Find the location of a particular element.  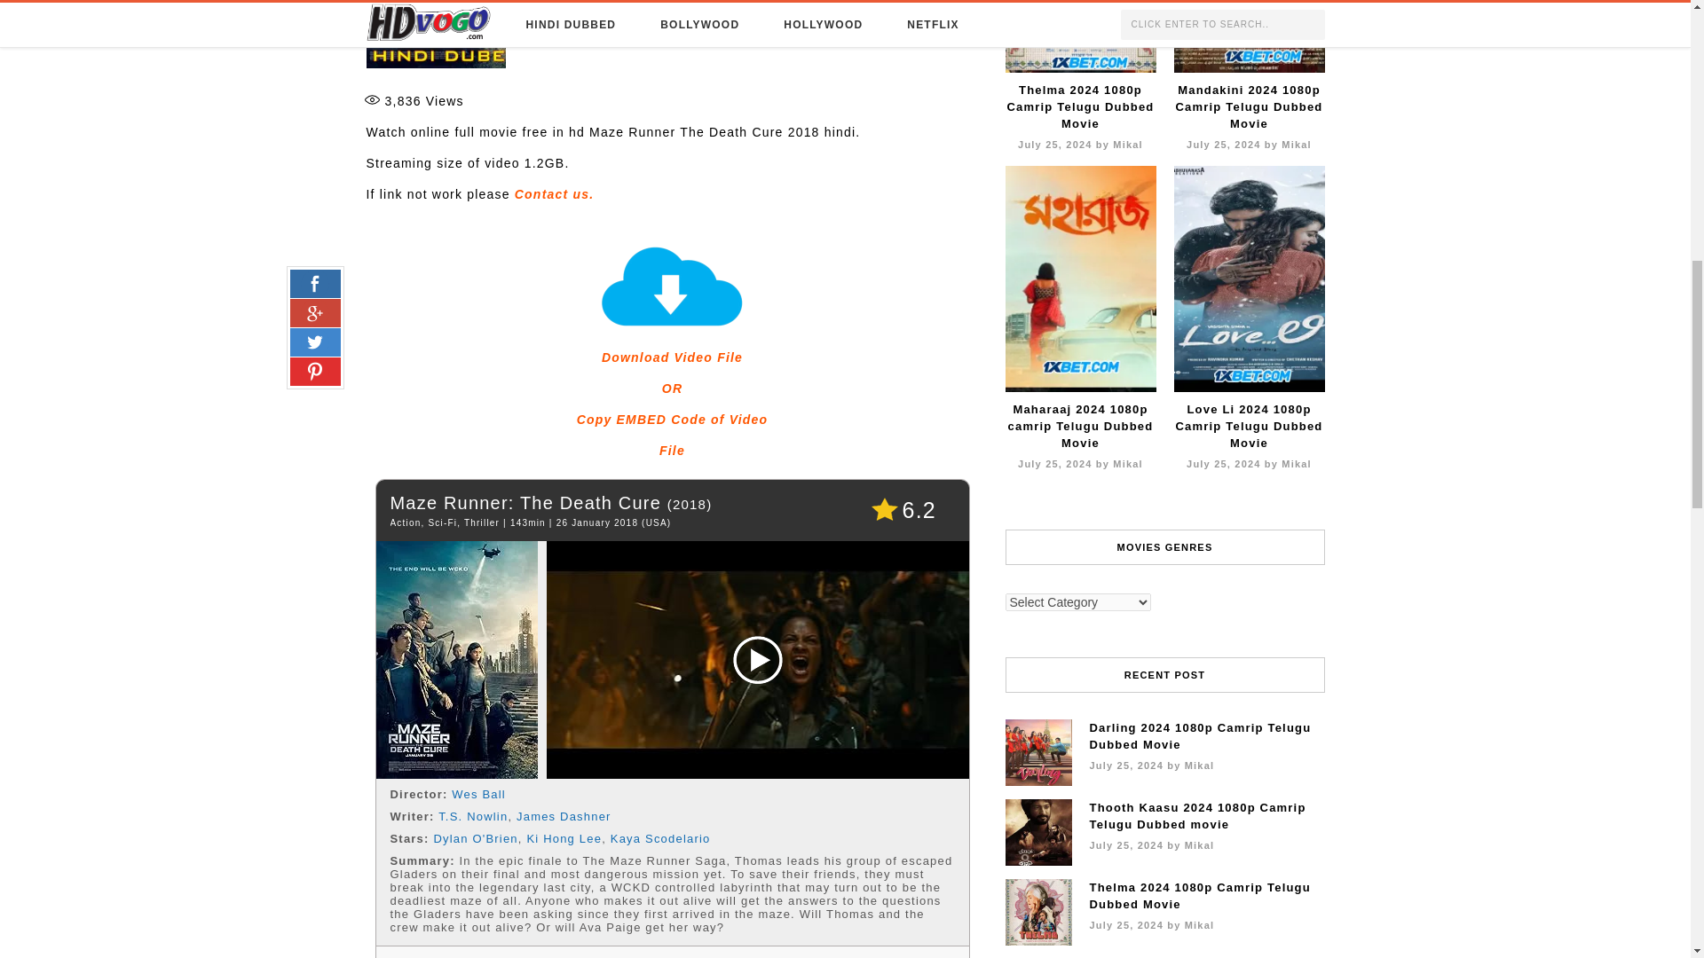

T.S. Nowlin is located at coordinates (673, 404).